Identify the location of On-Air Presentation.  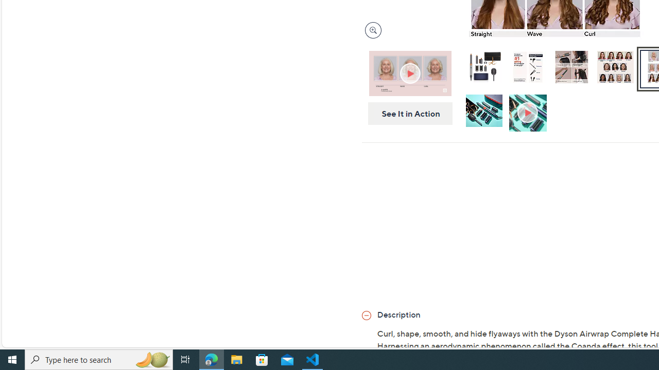
(410, 73).